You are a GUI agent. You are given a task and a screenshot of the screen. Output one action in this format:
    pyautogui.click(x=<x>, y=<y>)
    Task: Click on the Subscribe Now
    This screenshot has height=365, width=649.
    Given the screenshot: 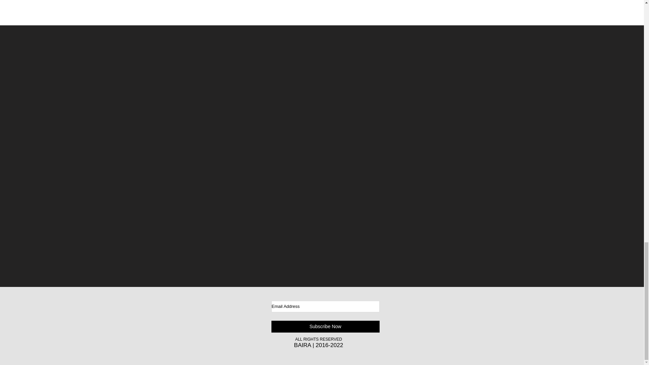 What is the action you would take?
    pyautogui.click(x=325, y=326)
    